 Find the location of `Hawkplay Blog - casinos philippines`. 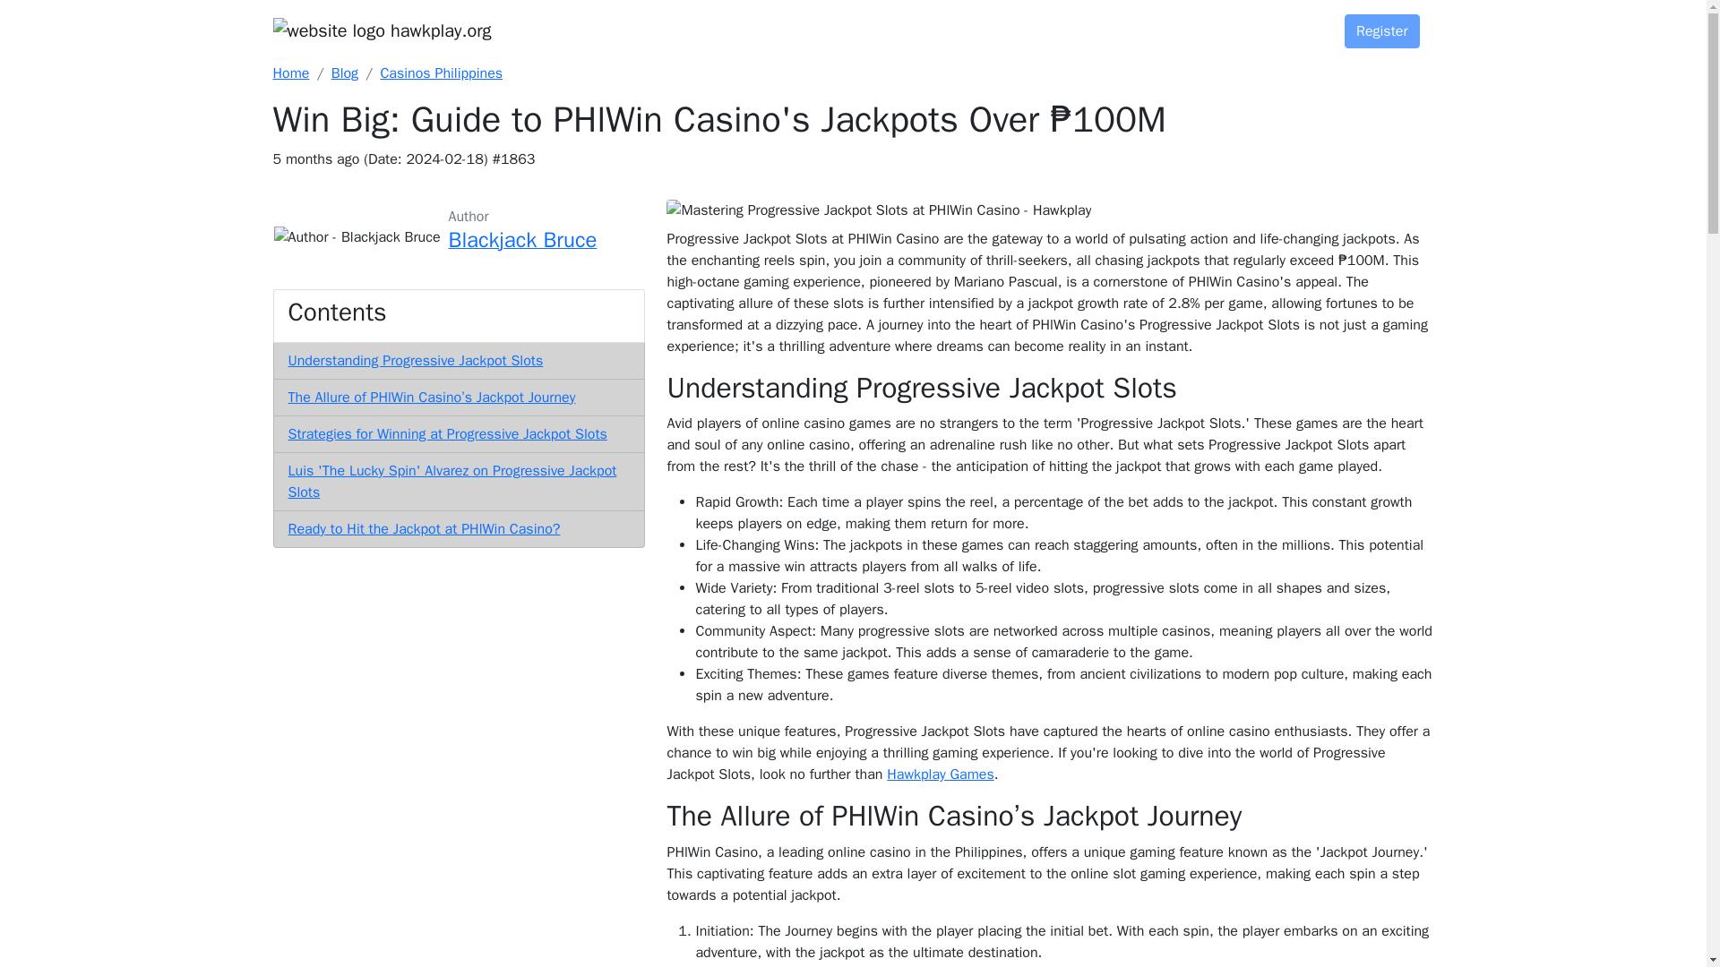

Hawkplay Blog - casinos philippines is located at coordinates (441, 73).